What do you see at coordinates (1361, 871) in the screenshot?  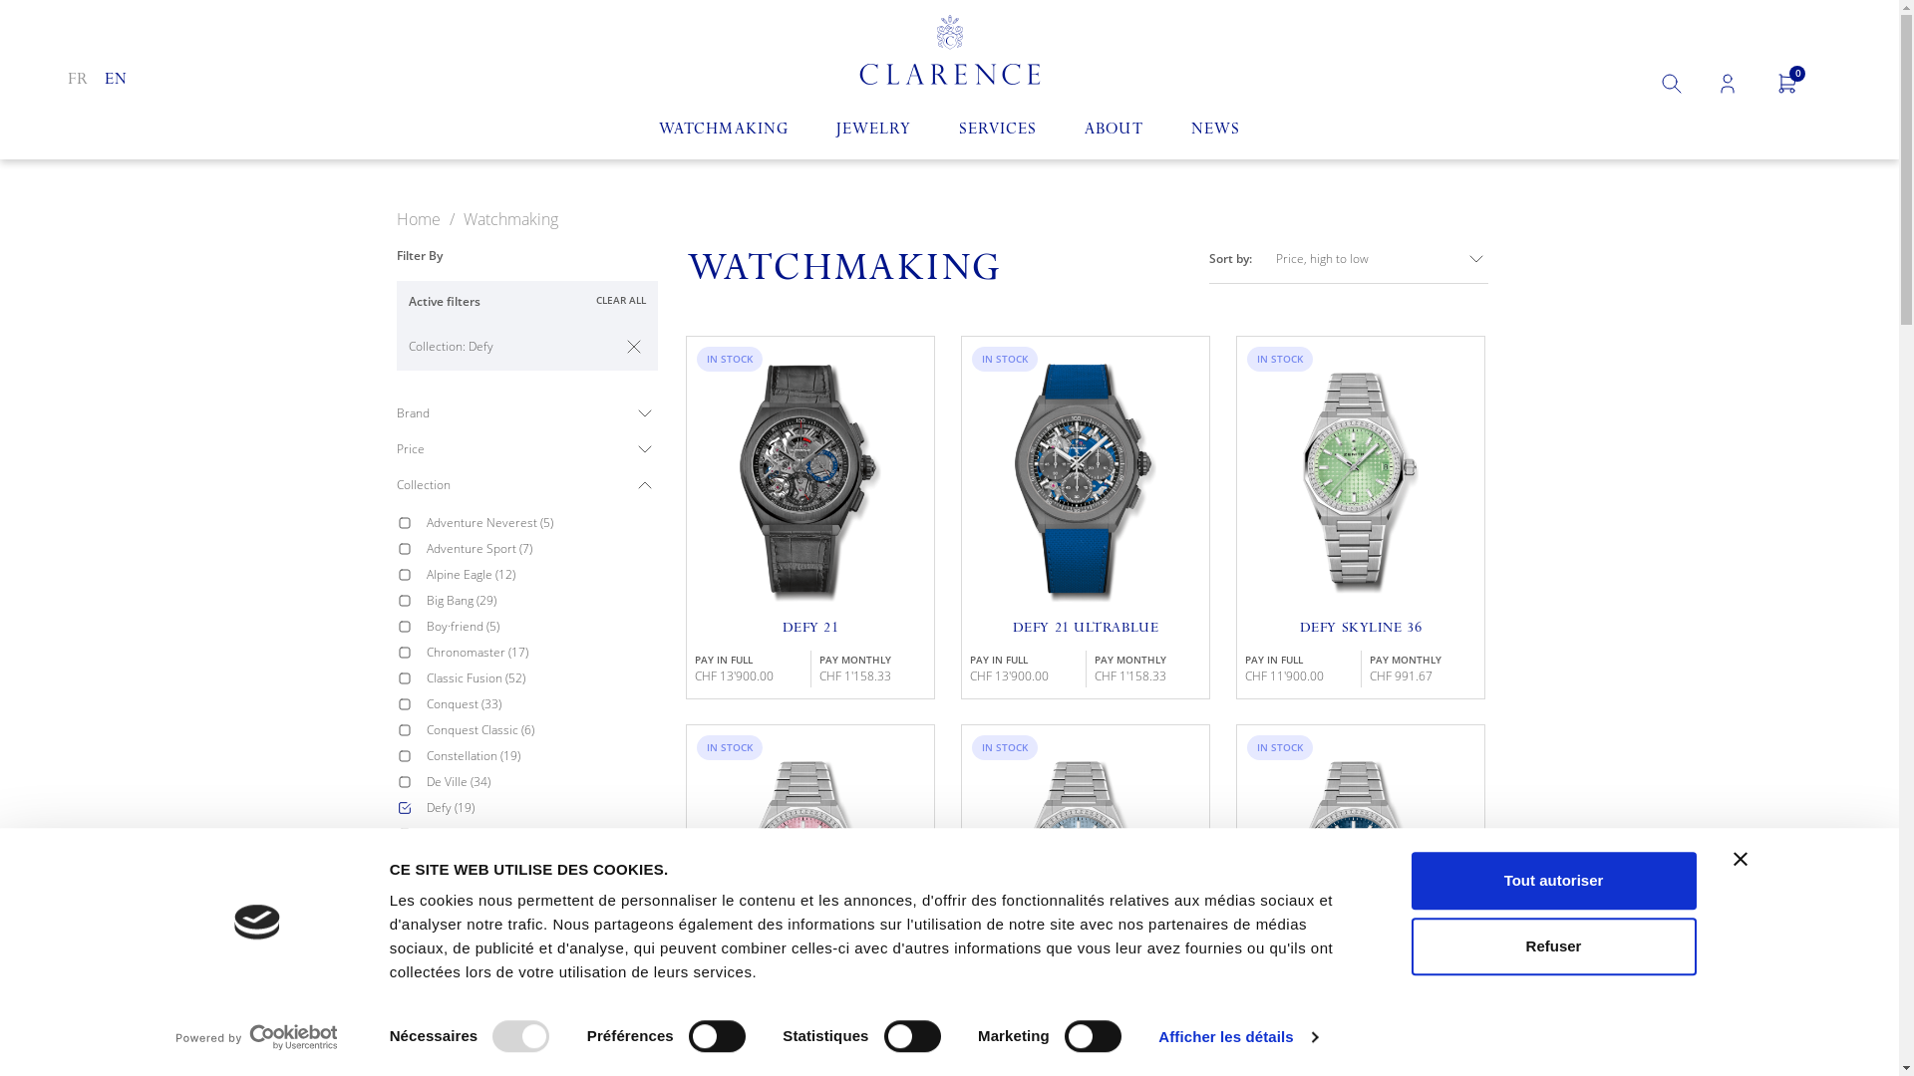 I see `IN STOCK` at bounding box center [1361, 871].